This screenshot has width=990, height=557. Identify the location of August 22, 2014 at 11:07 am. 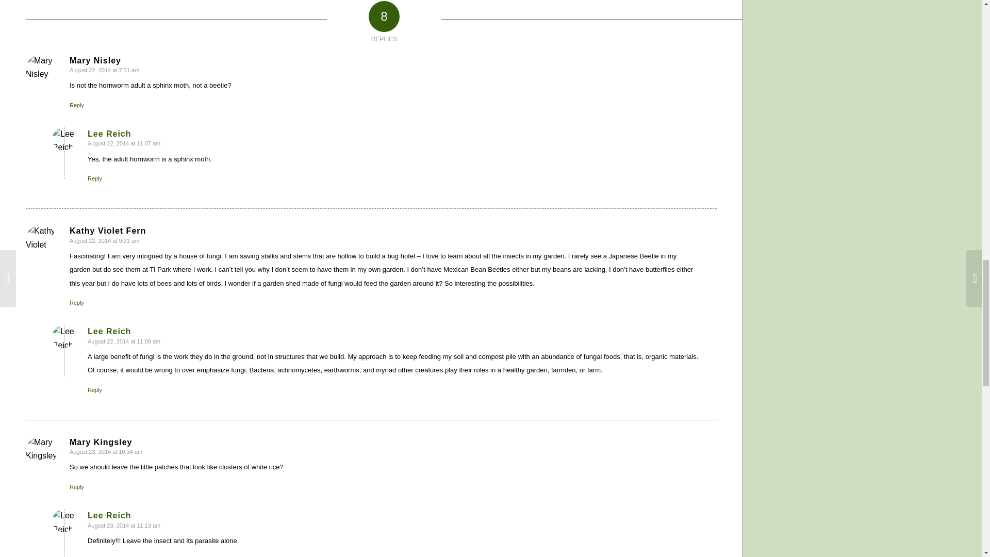
(124, 143).